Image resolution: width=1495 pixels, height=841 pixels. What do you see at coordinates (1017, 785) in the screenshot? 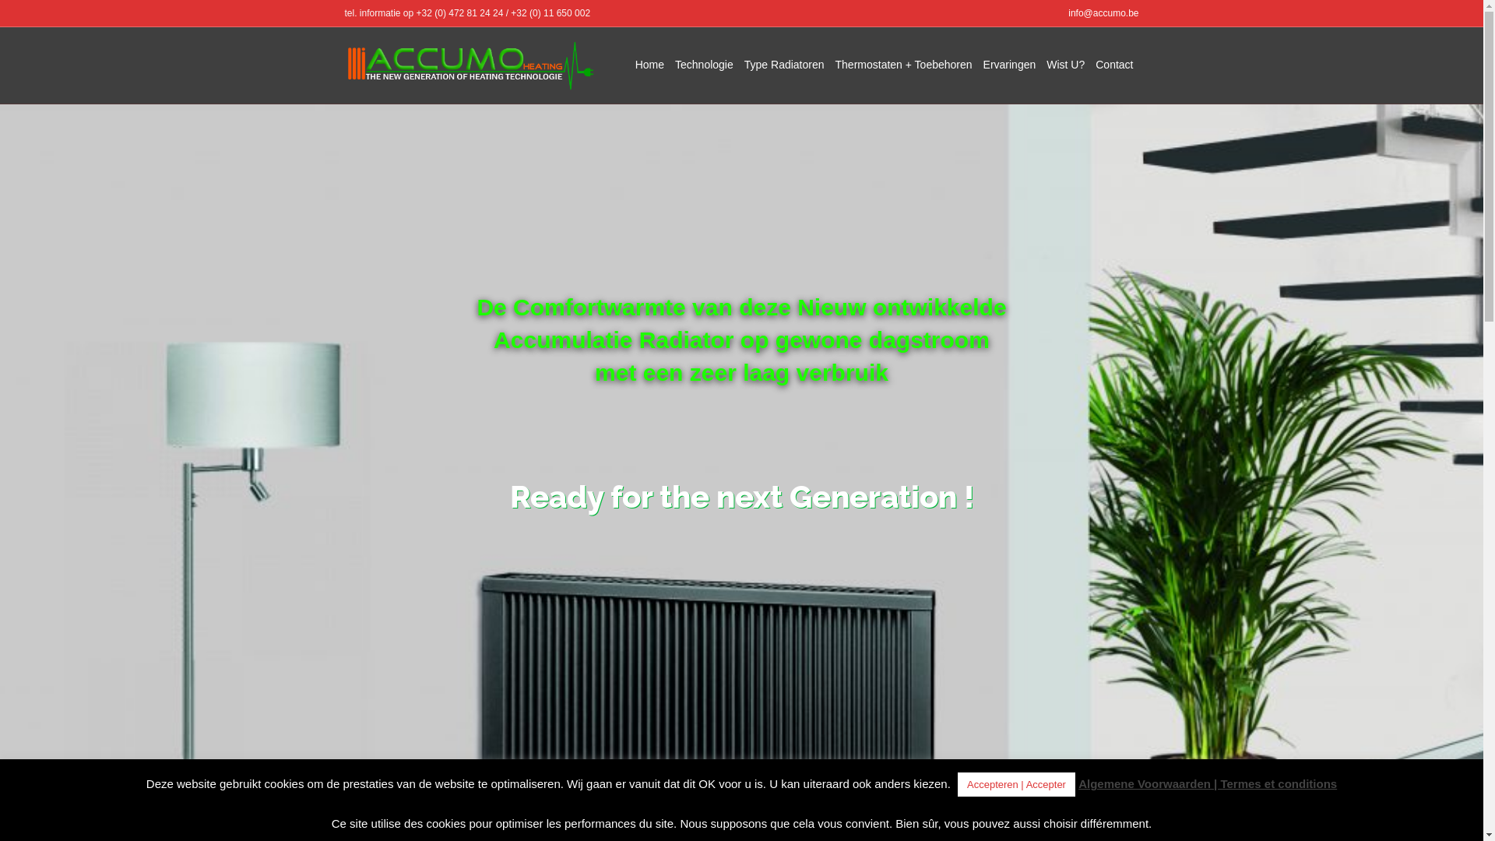
I see `Accepteren | Accepter` at bounding box center [1017, 785].